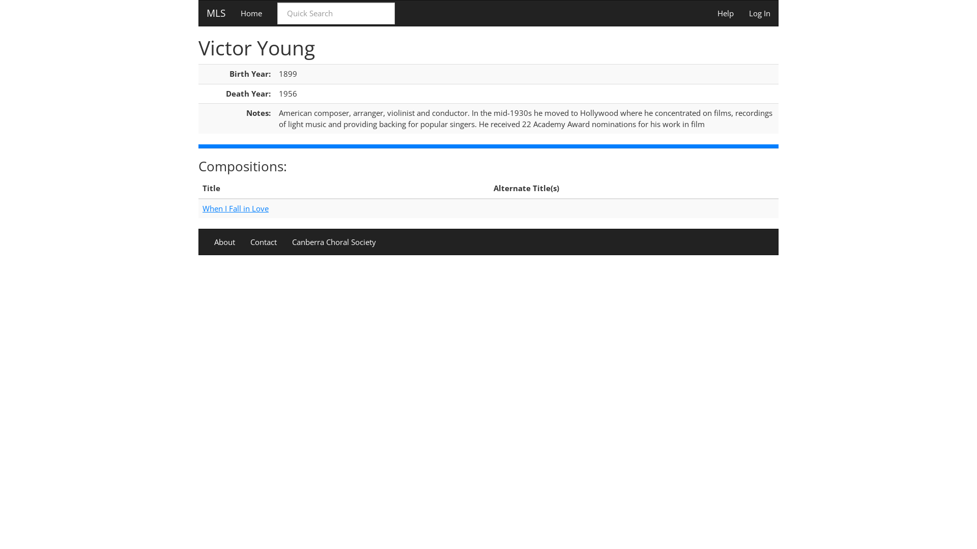 This screenshot has height=549, width=977. Describe the element at coordinates (216, 13) in the screenshot. I see `MLS` at that location.